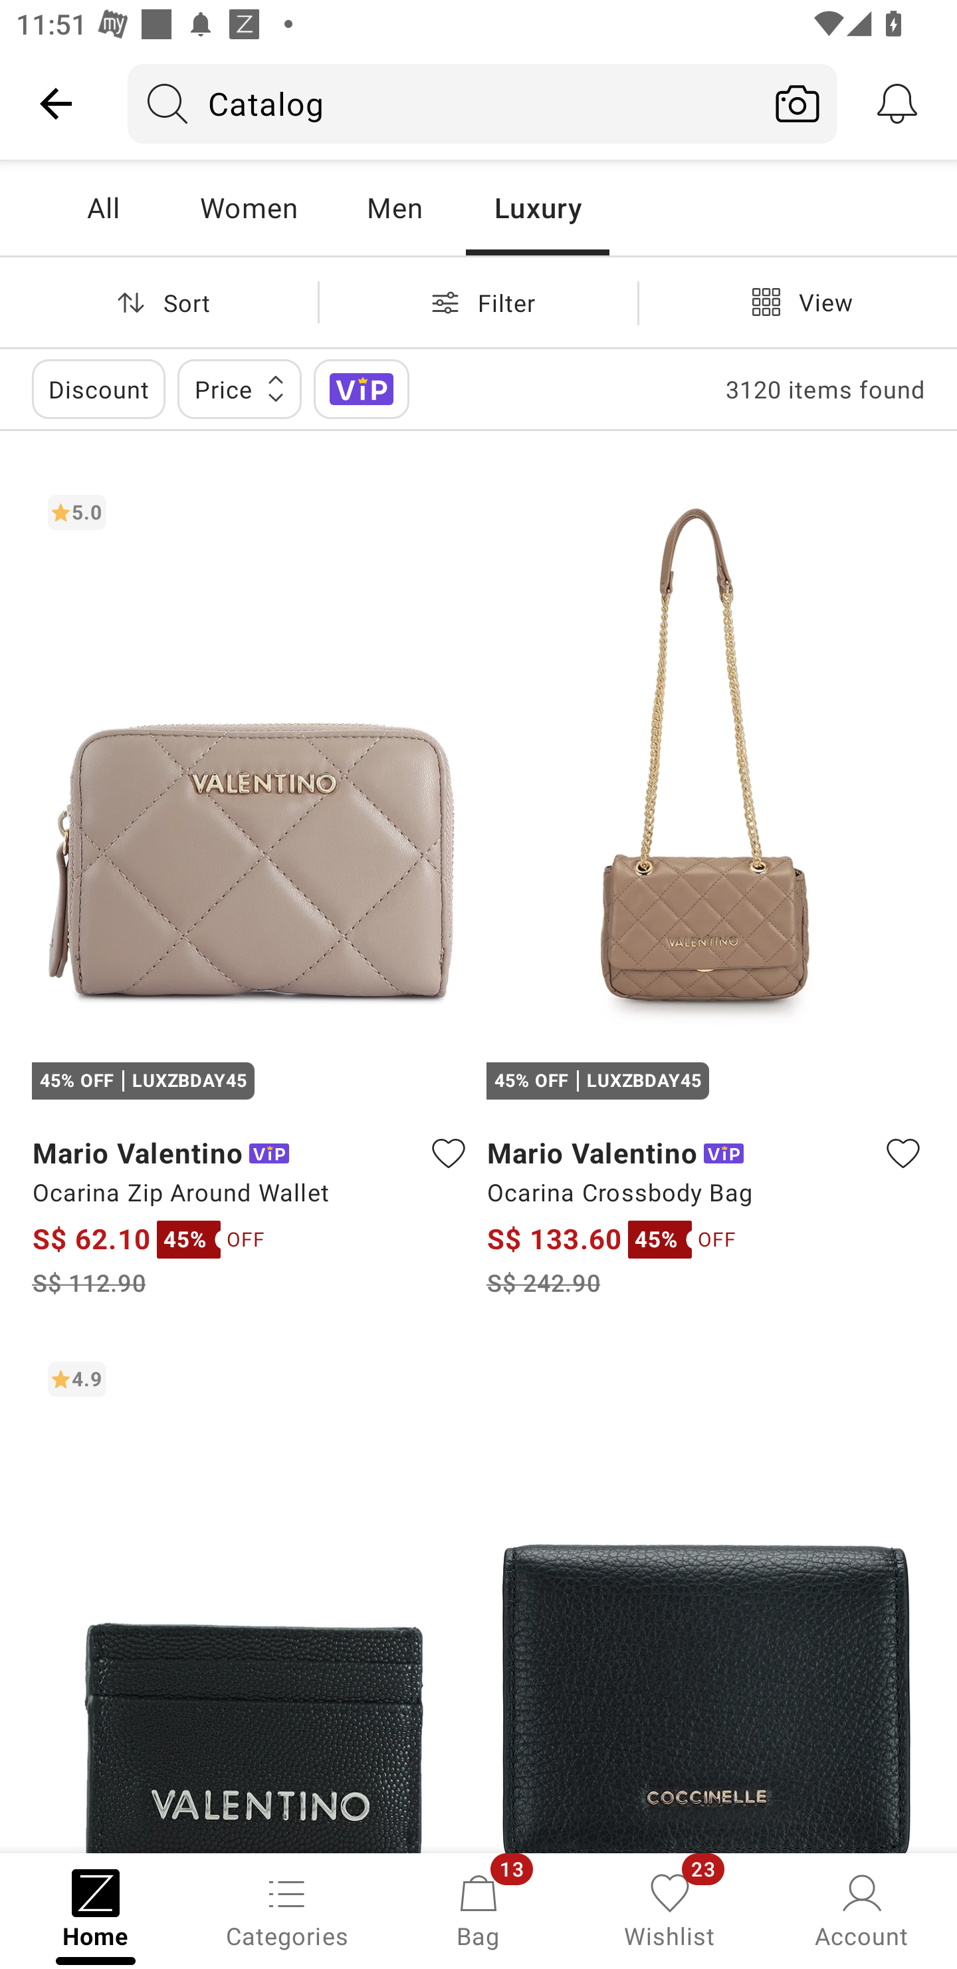 The width and height of the screenshot is (957, 1969). Describe the element at coordinates (287, 1909) in the screenshot. I see `Categories` at that location.